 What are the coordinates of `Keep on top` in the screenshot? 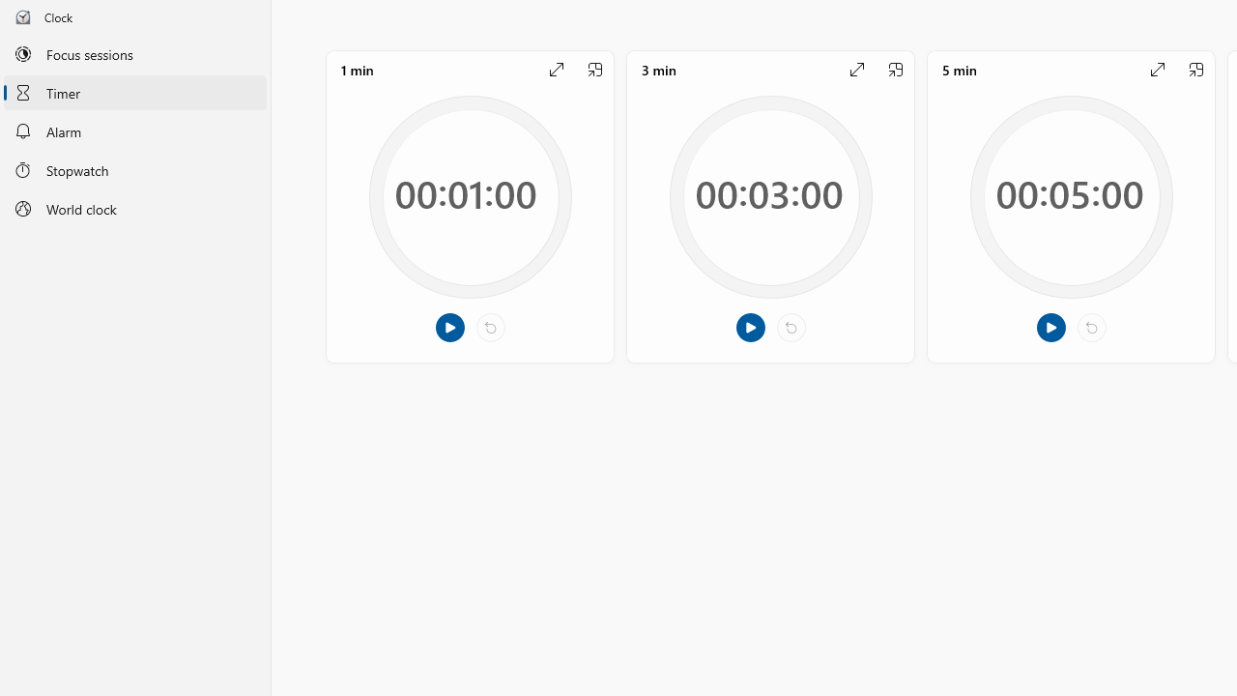 It's located at (1196, 70).